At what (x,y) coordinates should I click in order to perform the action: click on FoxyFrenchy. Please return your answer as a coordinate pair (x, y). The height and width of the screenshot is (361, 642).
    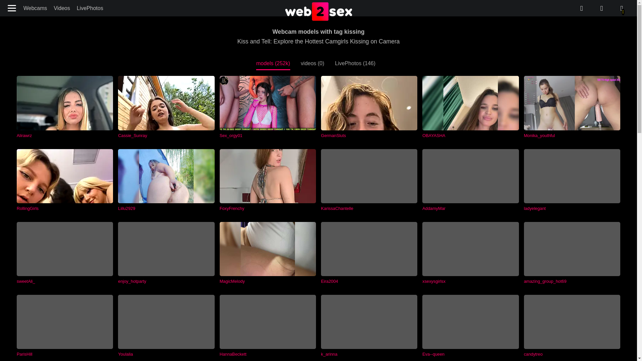
    Looking at the image, I should click on (267, 180).